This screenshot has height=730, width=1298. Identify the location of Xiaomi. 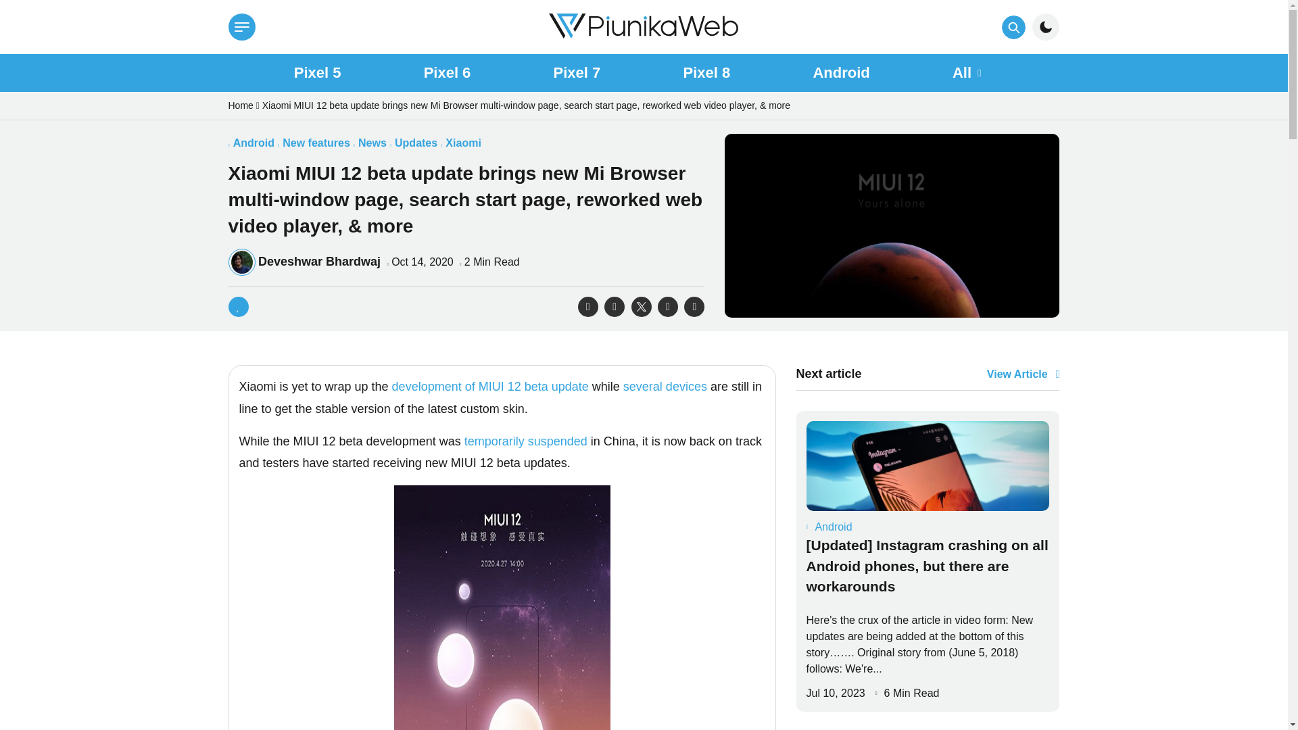
(462, 143).